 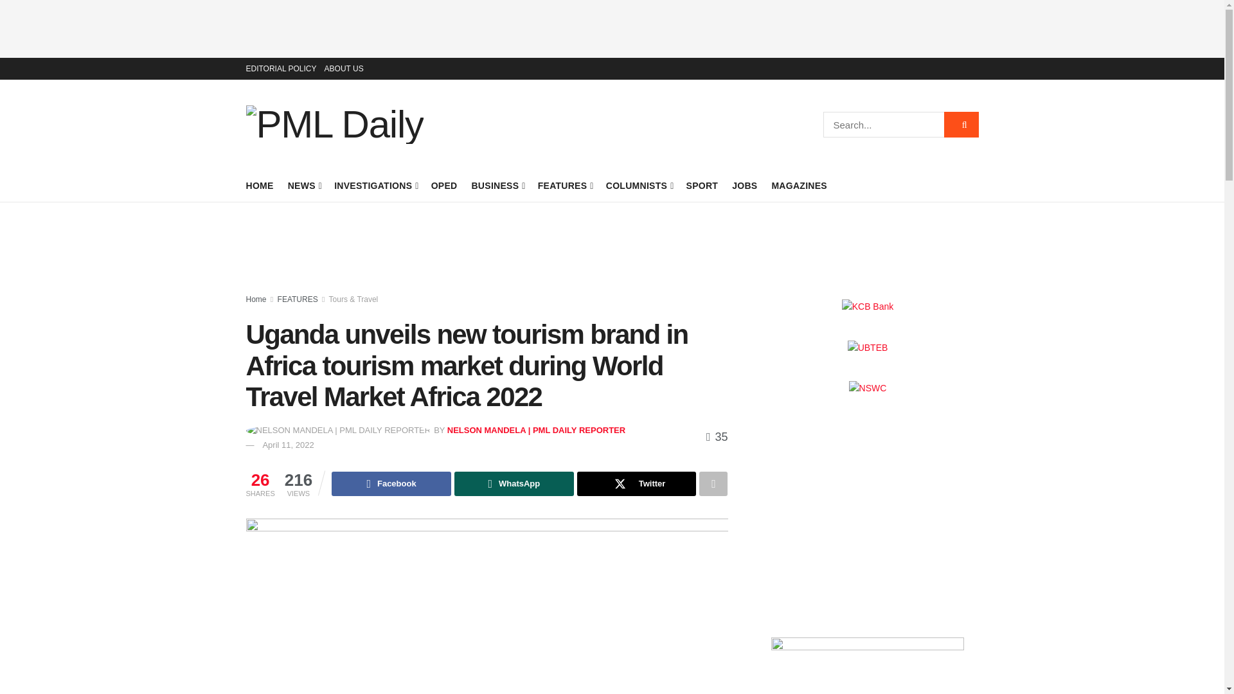 What do you see at coordinates (375, 186) in the screenshot?
I see `INVESTIGATIONS` at bounding box center [375, 186].